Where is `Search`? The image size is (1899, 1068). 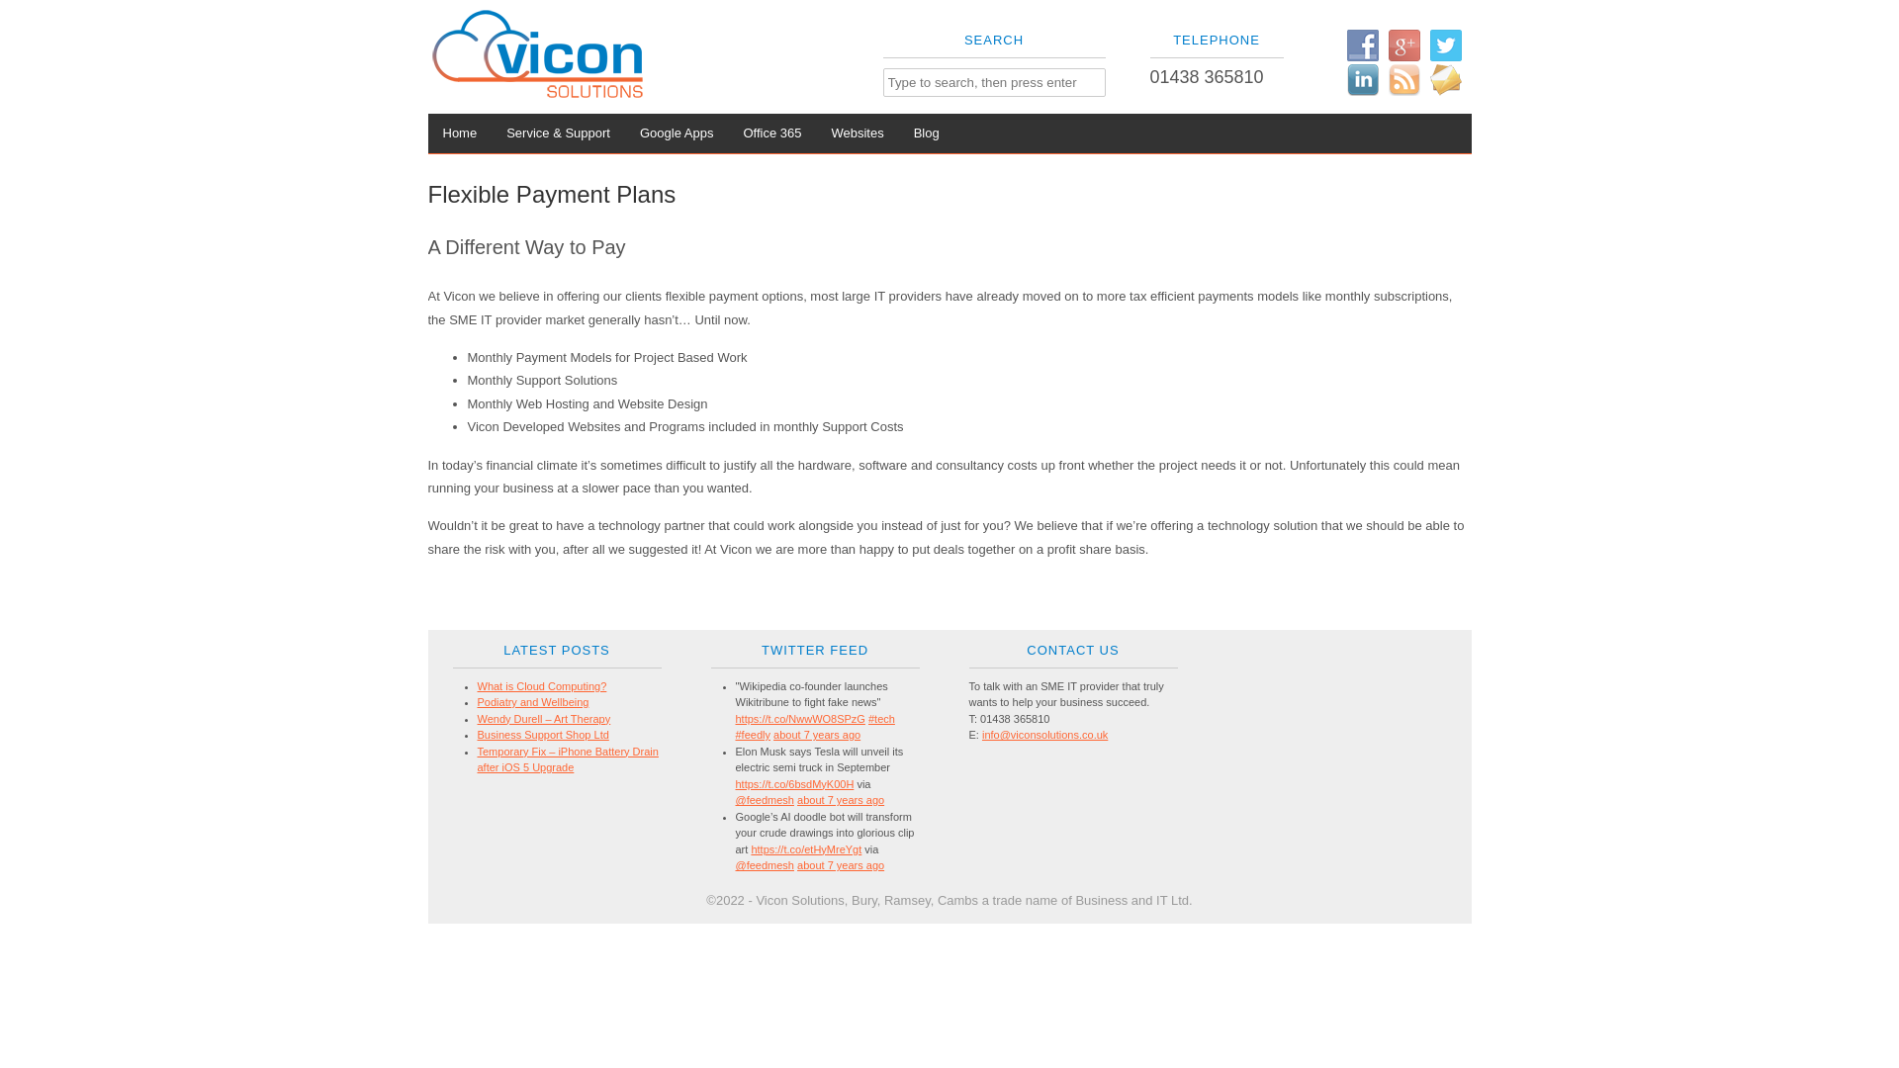 Search is located at coordinates (30, 14).